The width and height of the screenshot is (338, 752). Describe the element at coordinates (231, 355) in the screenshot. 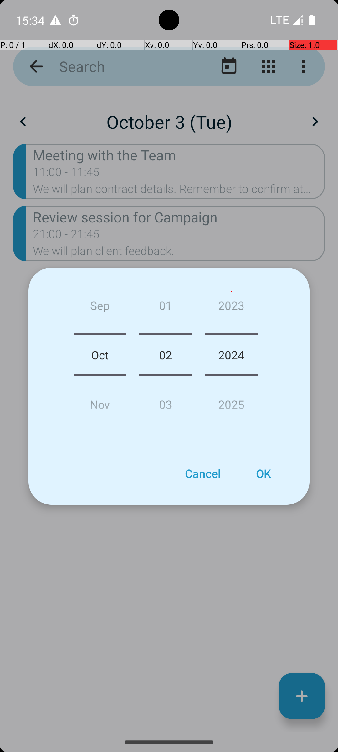

I see `2024` at that location.